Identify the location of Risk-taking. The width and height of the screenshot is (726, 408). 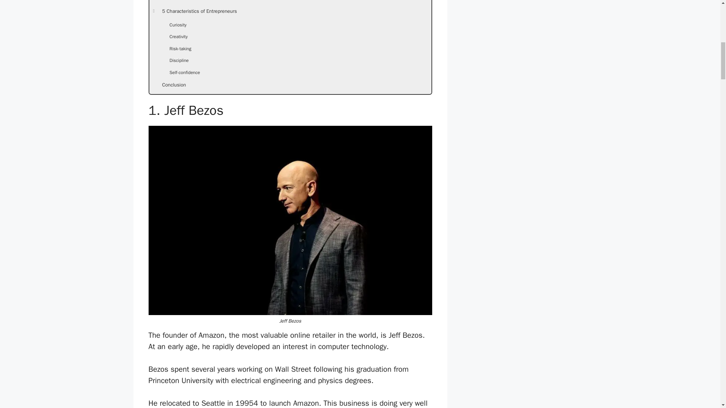
(290, 50).